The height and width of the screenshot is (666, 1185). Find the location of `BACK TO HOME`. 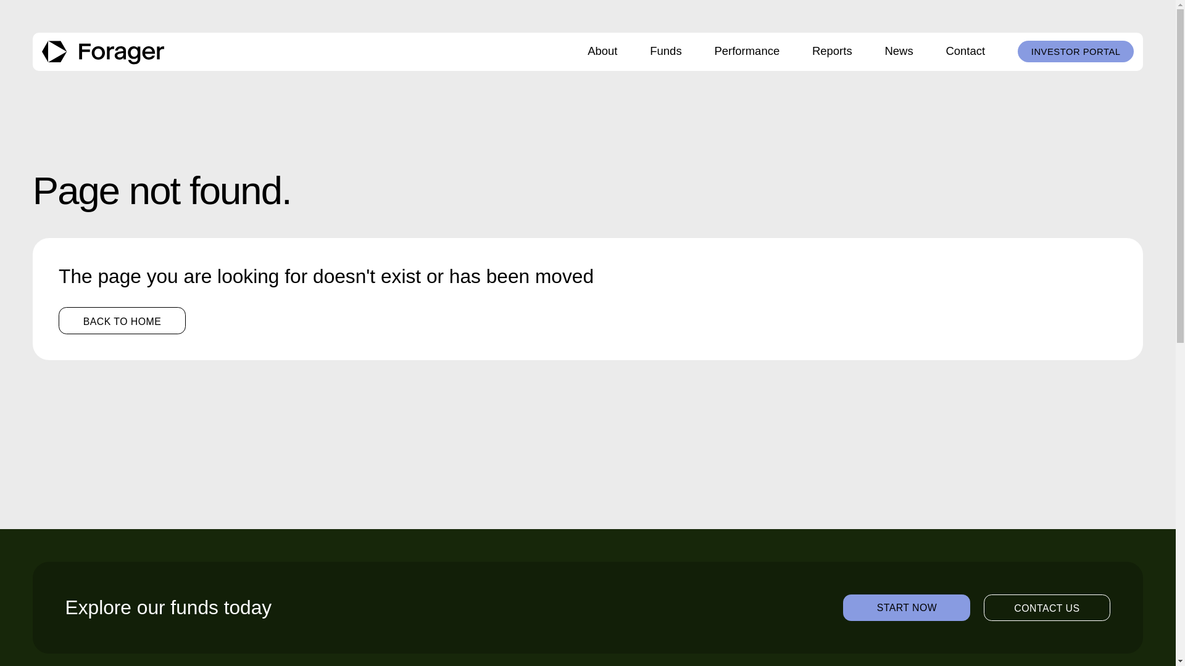

BACK TO HOME is located at coordinates (1047, 607).